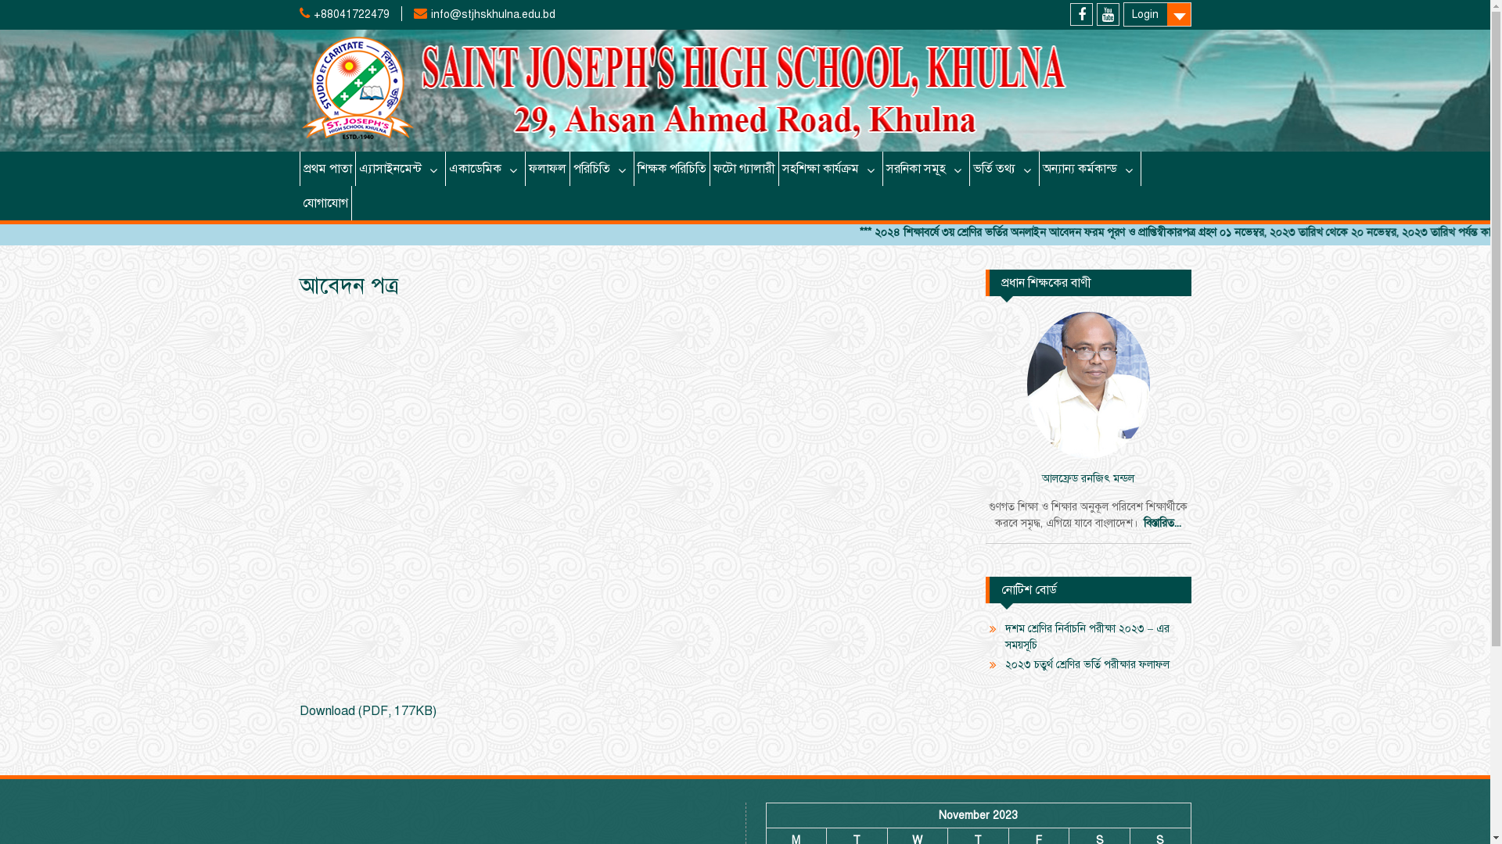 This screenshot has height=844, width=1502. What do you see at coordinates (368, 711) in the screenshot?
I see `Download (PDF, 177KB)` at bounding box center [368, 711].